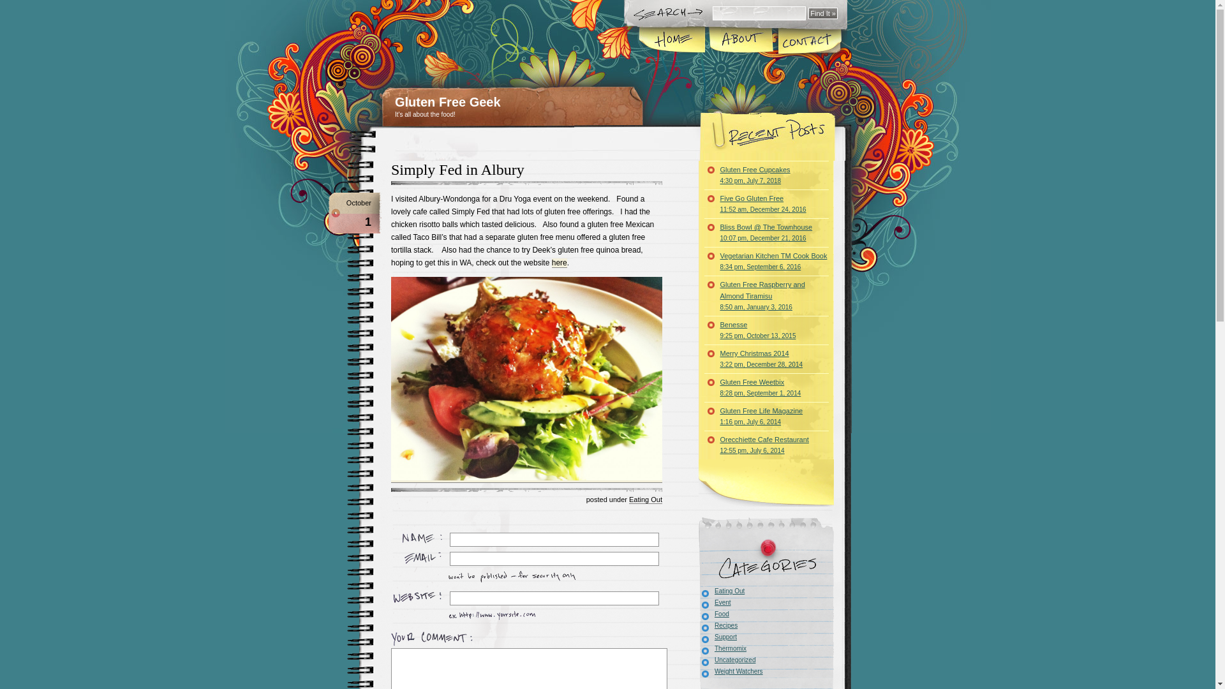  What do you see at coordinates (767, 388) in the screenshot?
I see `Gluten Free Weetbix
8:28 pm, September 1, 2014` at bounding box center [767, 388].